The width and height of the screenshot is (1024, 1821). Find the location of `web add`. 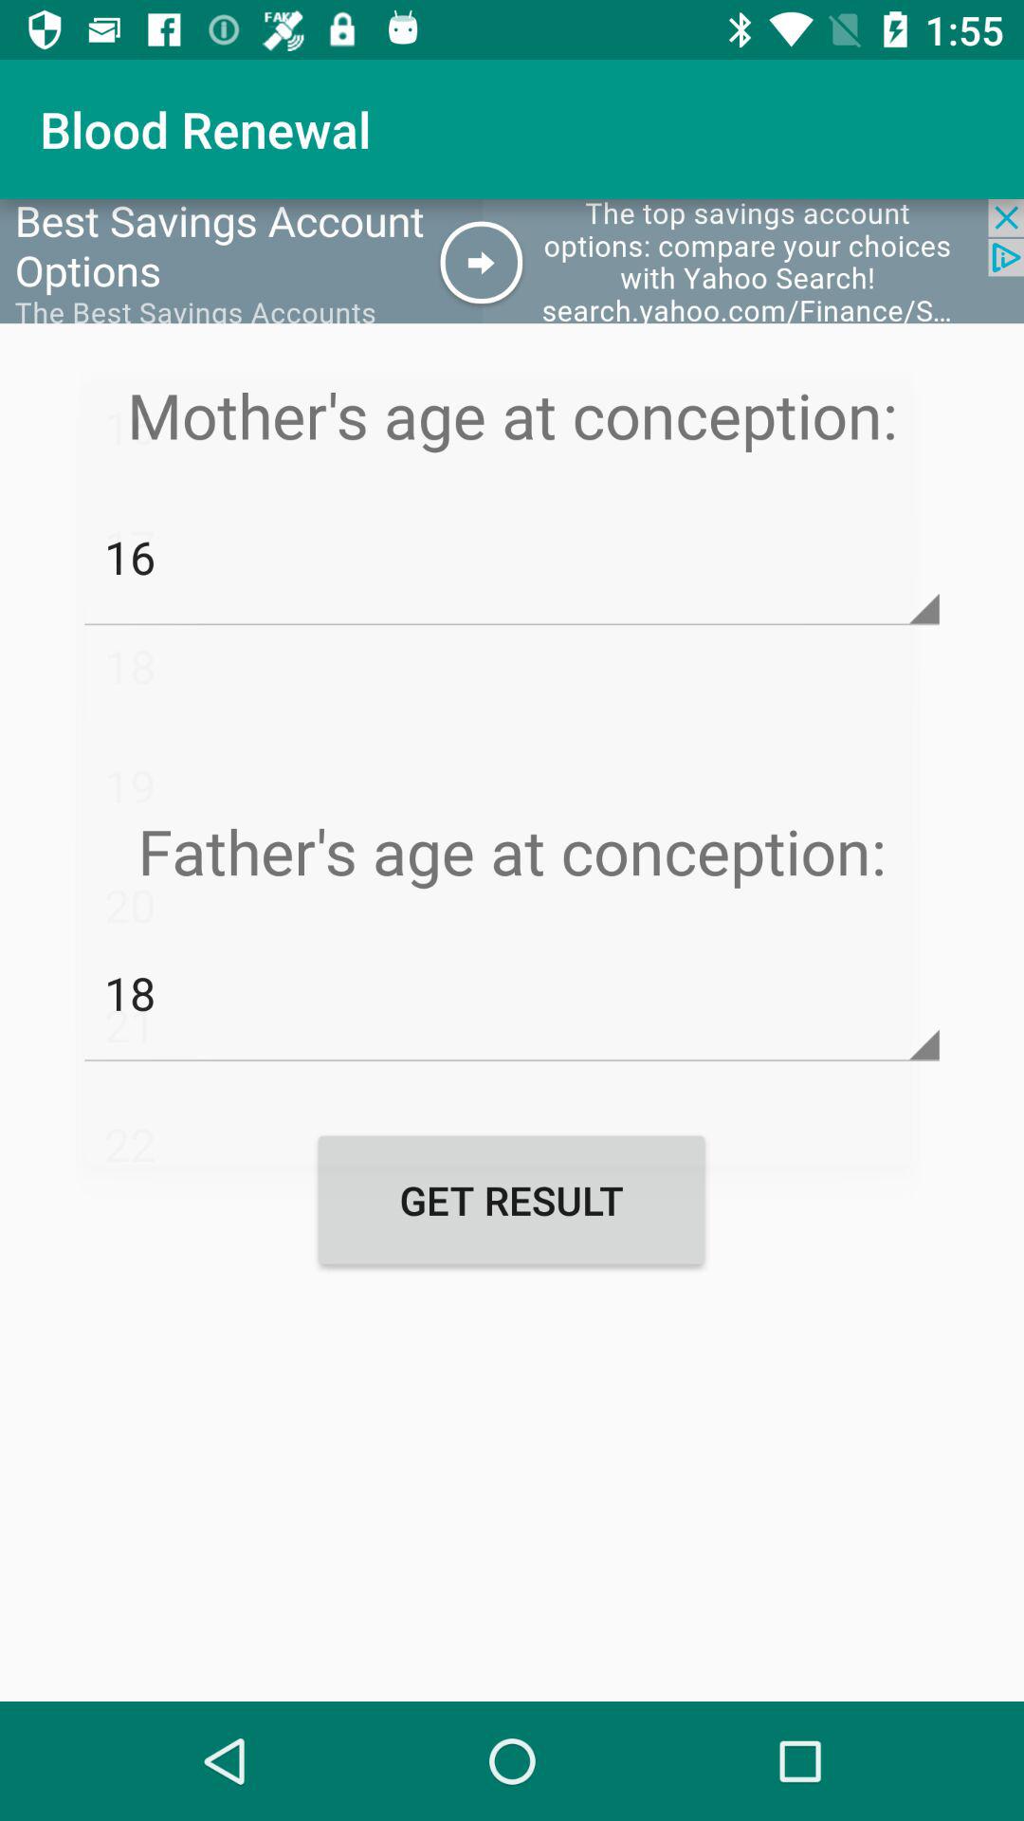

web add is located at coordinates (512, 262).